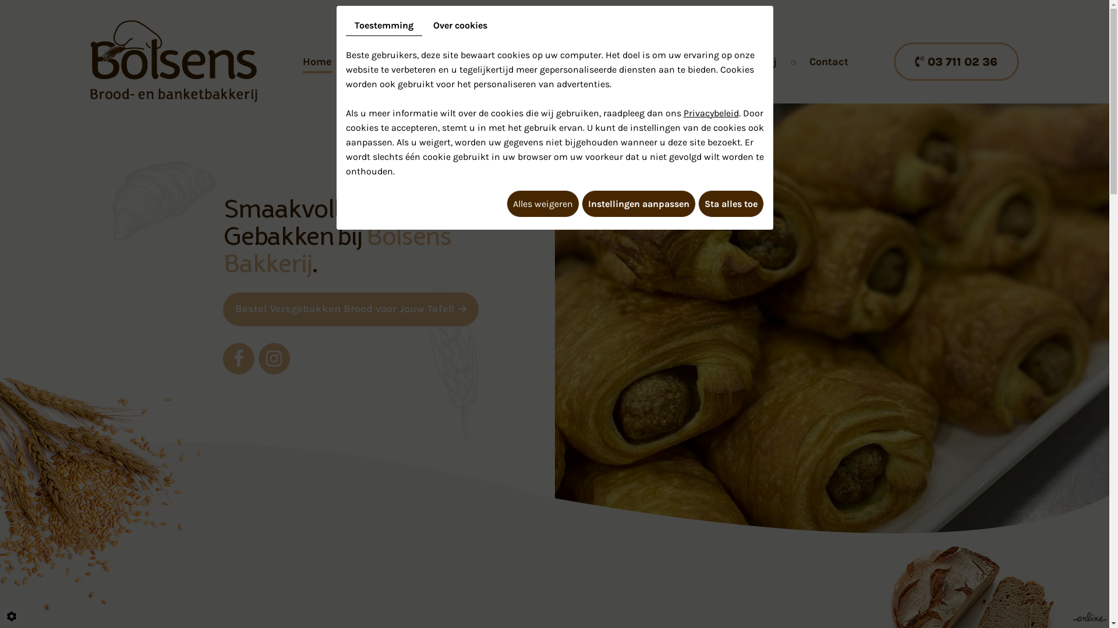 The width and height of the screenshot is (1118, 628). Describe the element at coordinates (317, 62) in the screenshot. I see `Home` at that location.